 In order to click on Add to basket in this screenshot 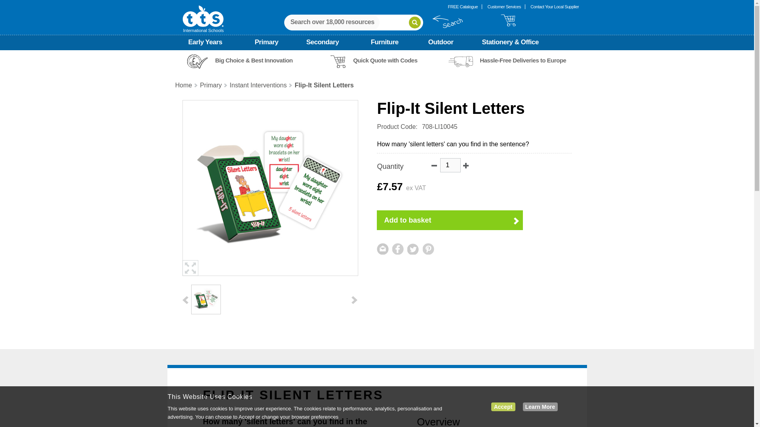, I will do `click(450, 220)`.